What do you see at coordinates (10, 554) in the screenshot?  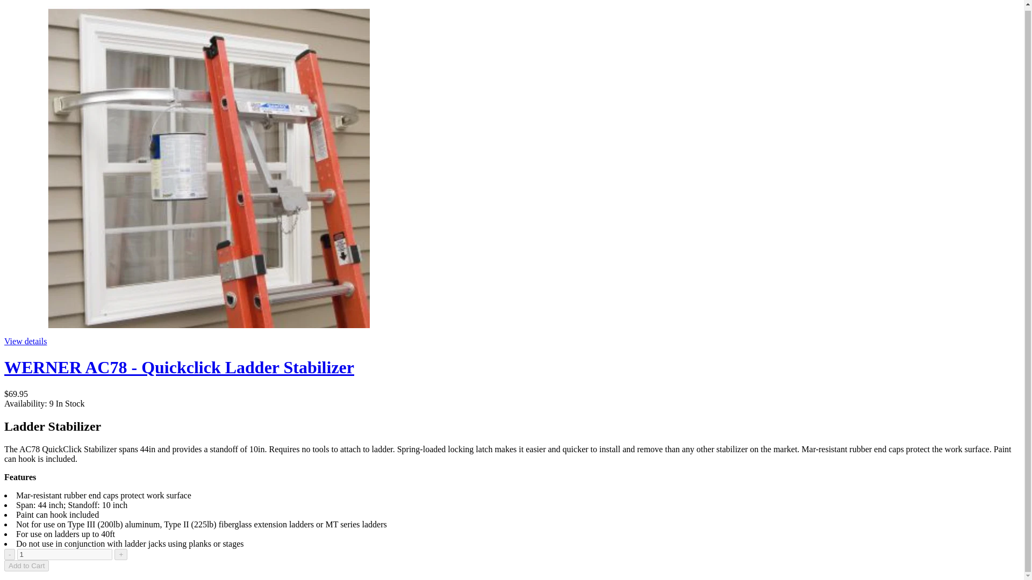 I see `-` at bounding box center [10, 554].